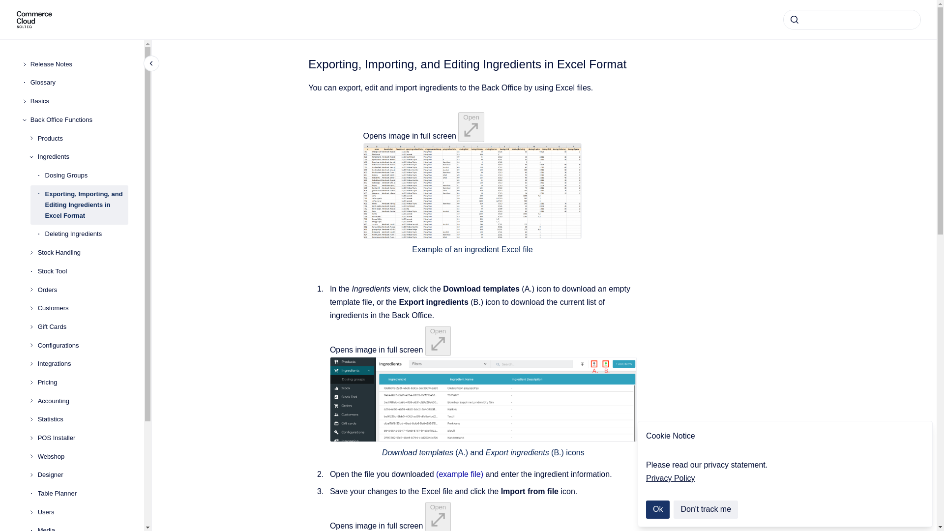  I want to click on Don't track me, so click(706, 509).